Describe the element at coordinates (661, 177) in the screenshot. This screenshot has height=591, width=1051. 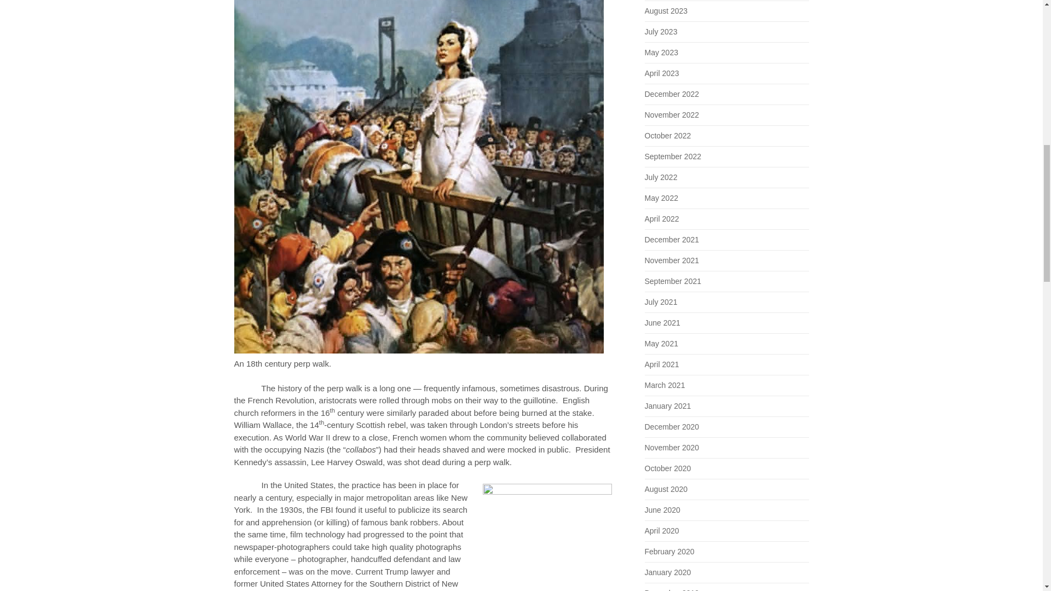
I see `July 2022` at that location.